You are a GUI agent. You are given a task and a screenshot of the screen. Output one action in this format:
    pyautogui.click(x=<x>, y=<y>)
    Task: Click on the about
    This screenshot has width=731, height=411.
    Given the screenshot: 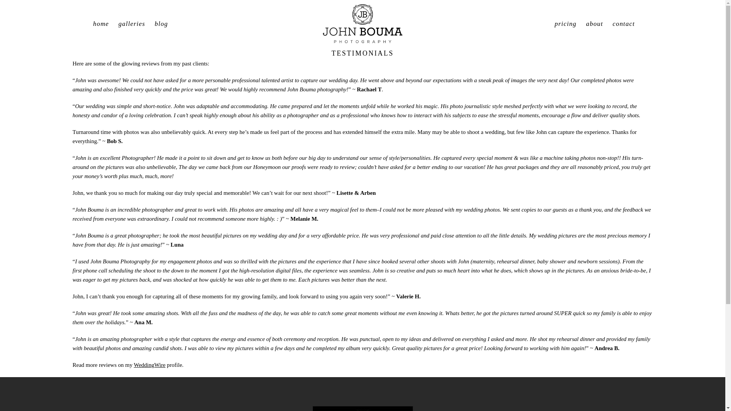 What is the action you would take?
    pyautogui.click(x=595, y=24)
    